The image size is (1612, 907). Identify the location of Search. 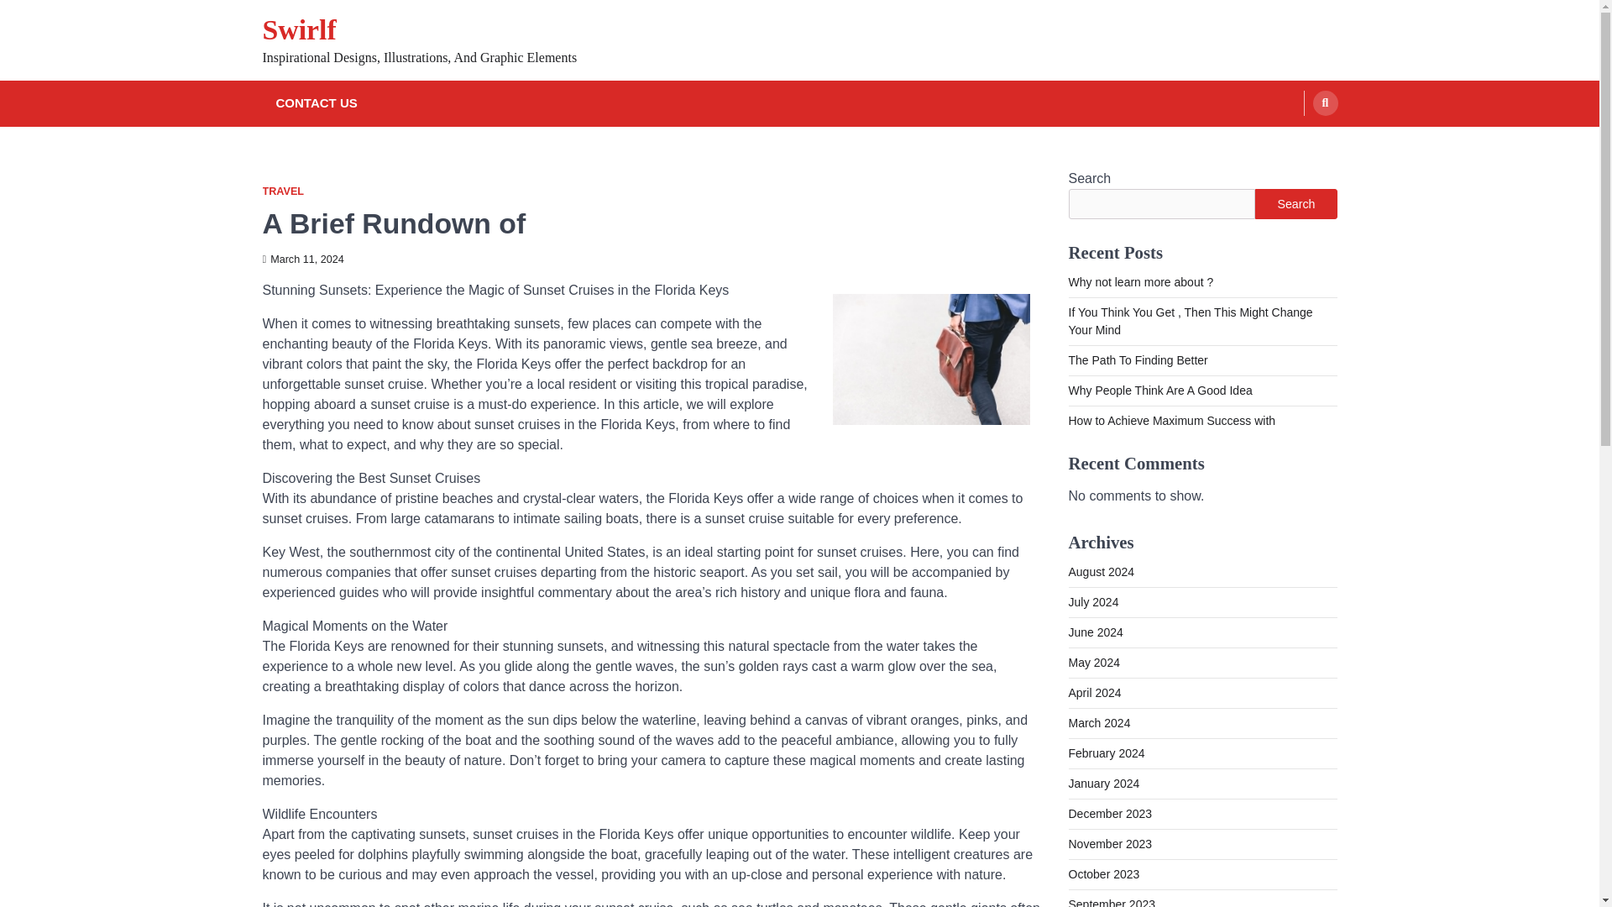
(1295, 203).